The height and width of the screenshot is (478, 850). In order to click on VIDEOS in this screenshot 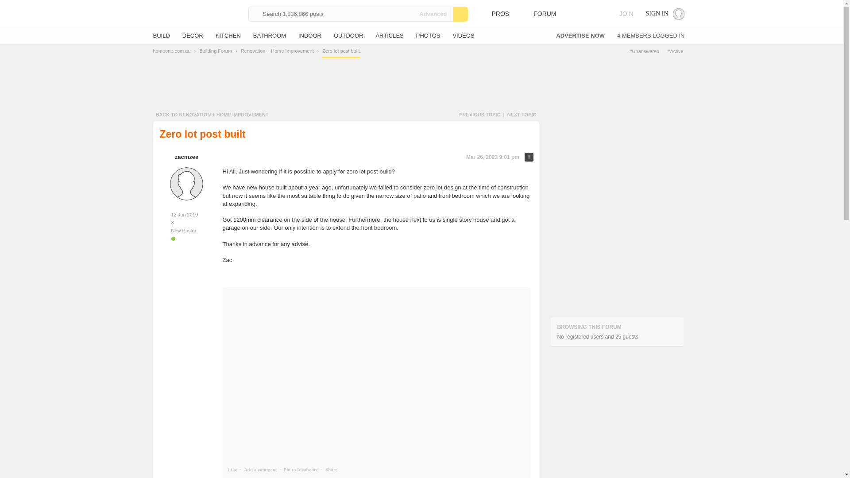, I will do `click(463, 35)`.